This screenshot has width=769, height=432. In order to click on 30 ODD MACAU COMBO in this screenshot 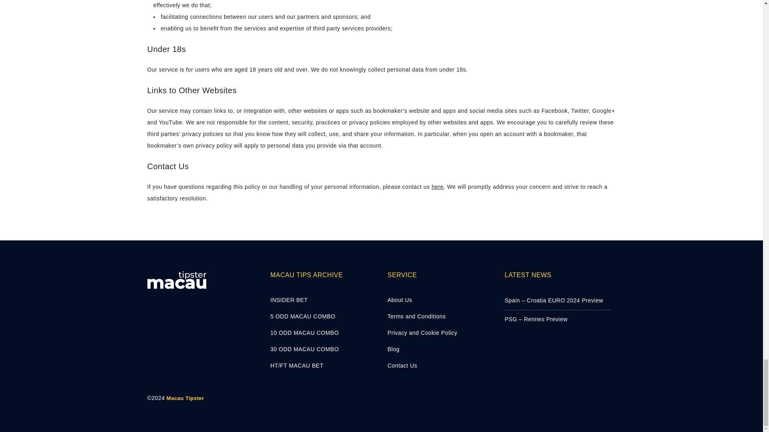, I will do `click(323, 349)`.